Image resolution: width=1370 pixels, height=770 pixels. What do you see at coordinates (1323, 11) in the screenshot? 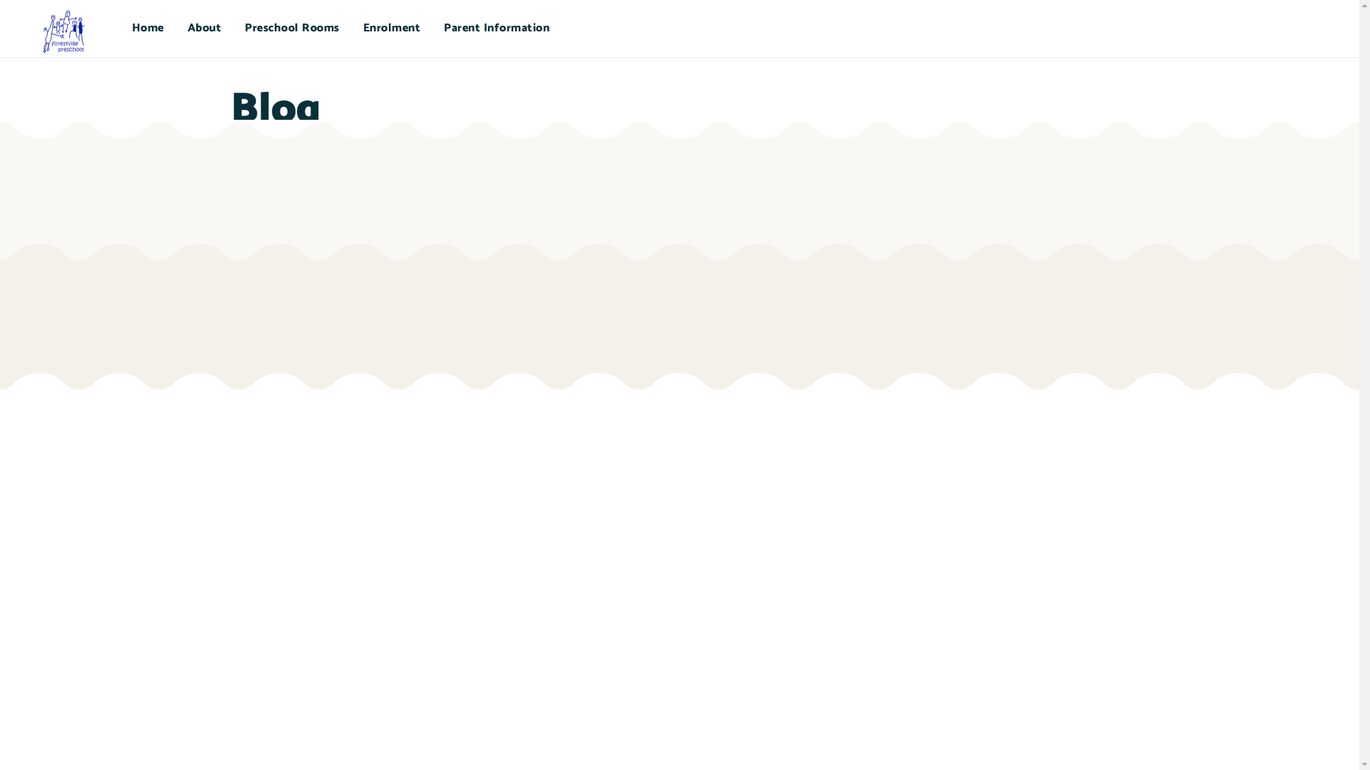
I see `Skip to content` at bounding box center [1323, 11].